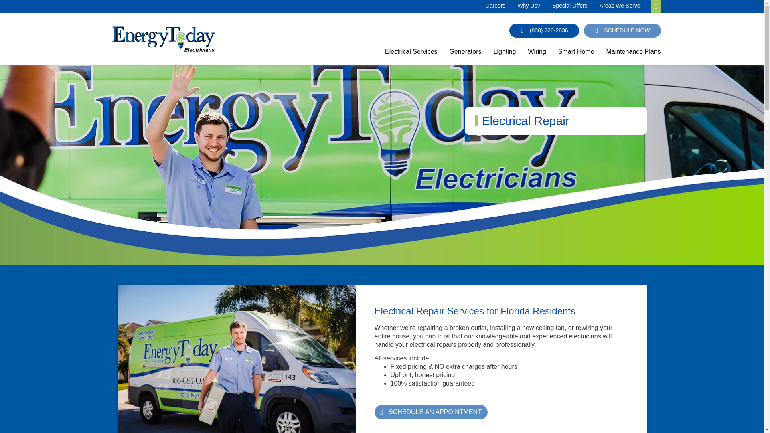  Describe the element at coordinates (505, 55) in the screenshot. I see `Lighting` at that location.